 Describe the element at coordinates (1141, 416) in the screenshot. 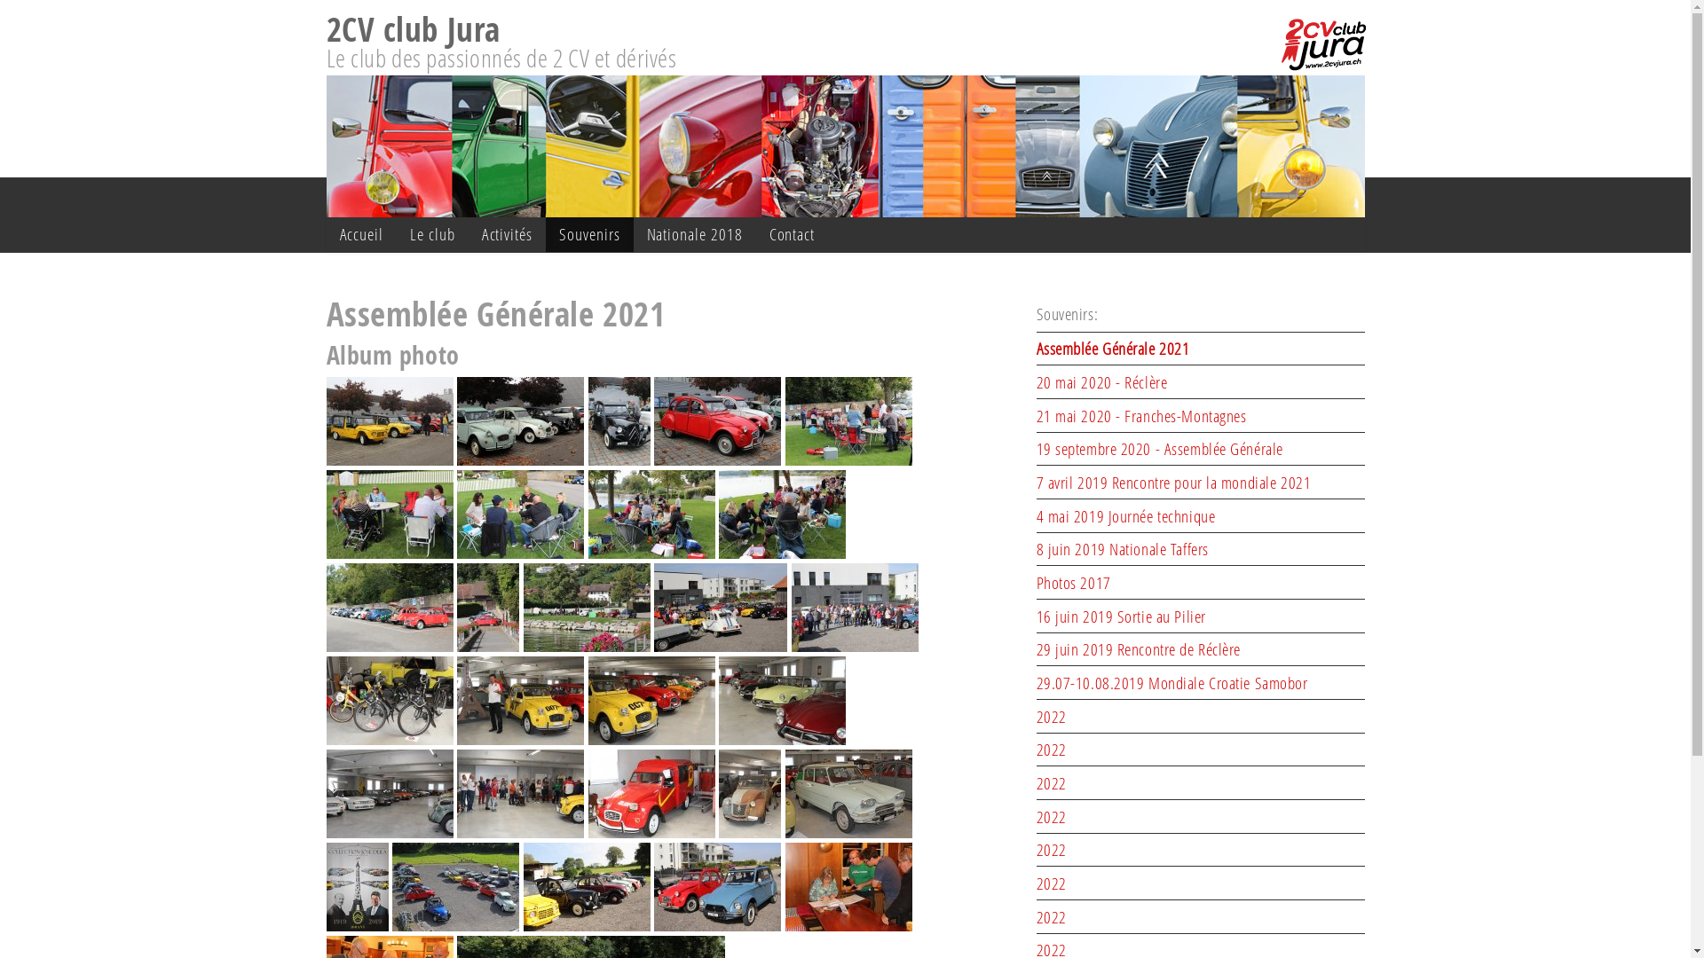

I see `21 mai 2020 - Franches-Montagnes` at that location.